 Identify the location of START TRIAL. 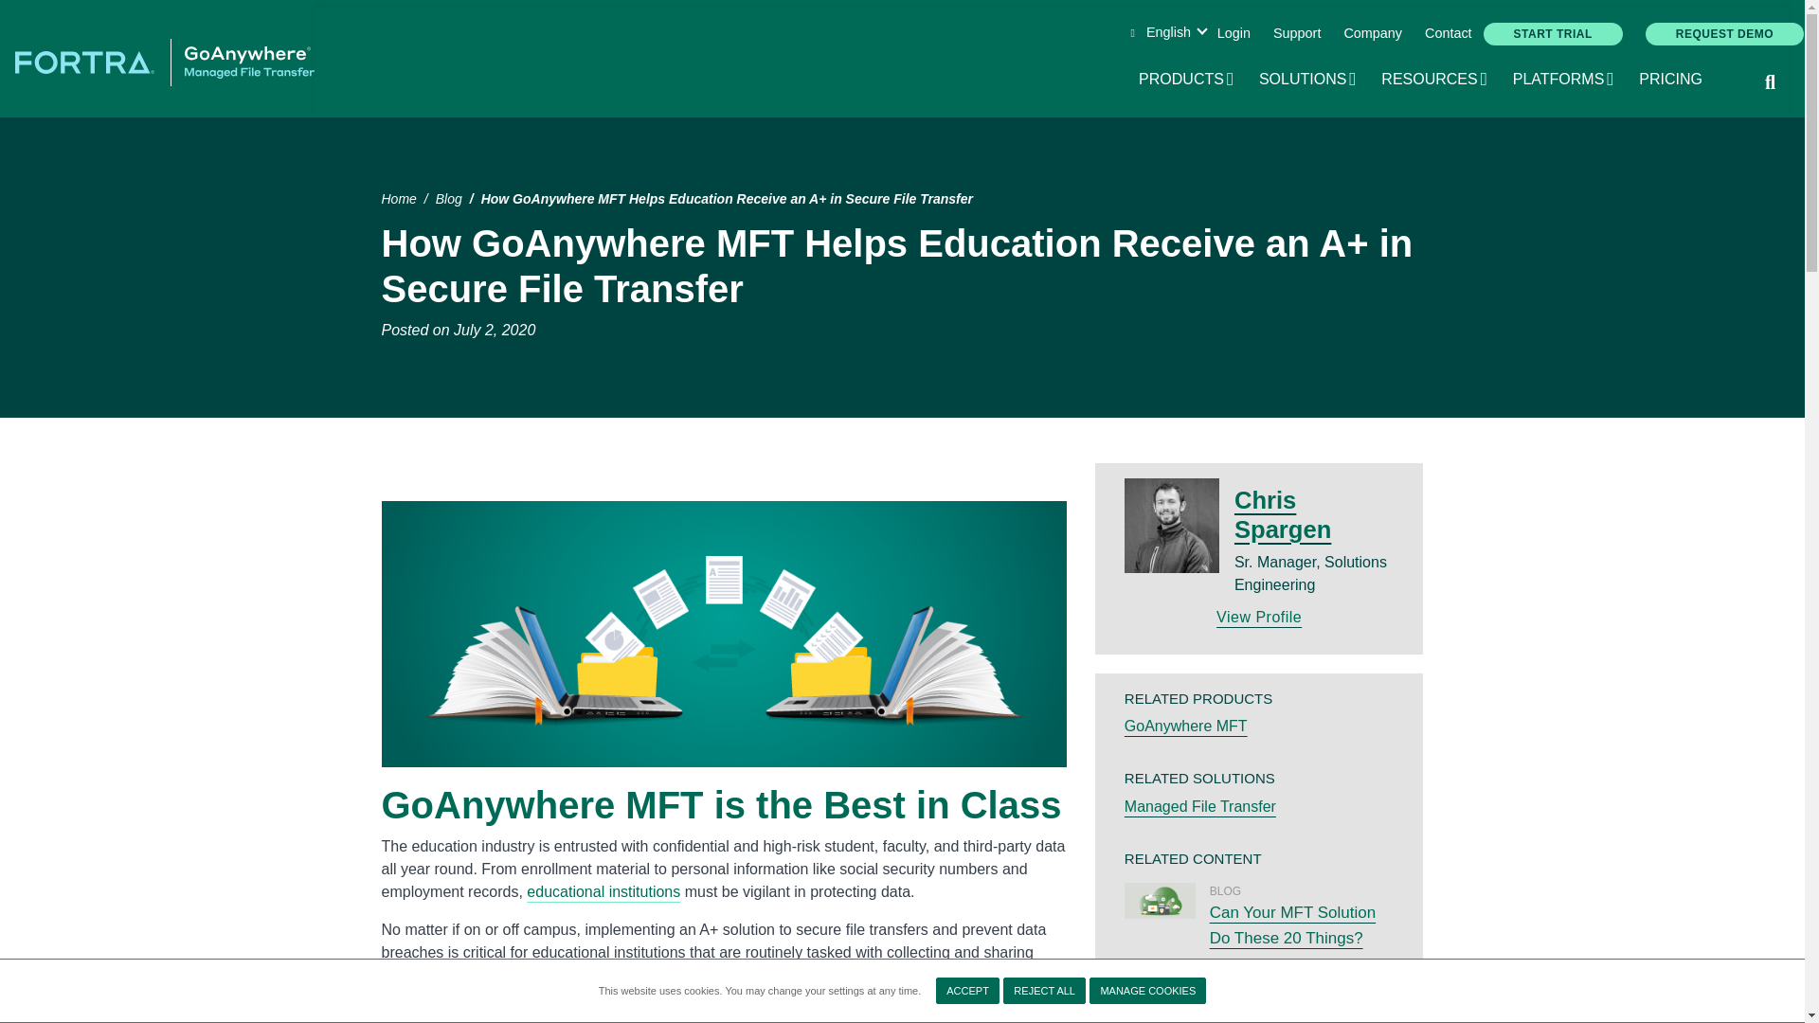
(1434, 80).